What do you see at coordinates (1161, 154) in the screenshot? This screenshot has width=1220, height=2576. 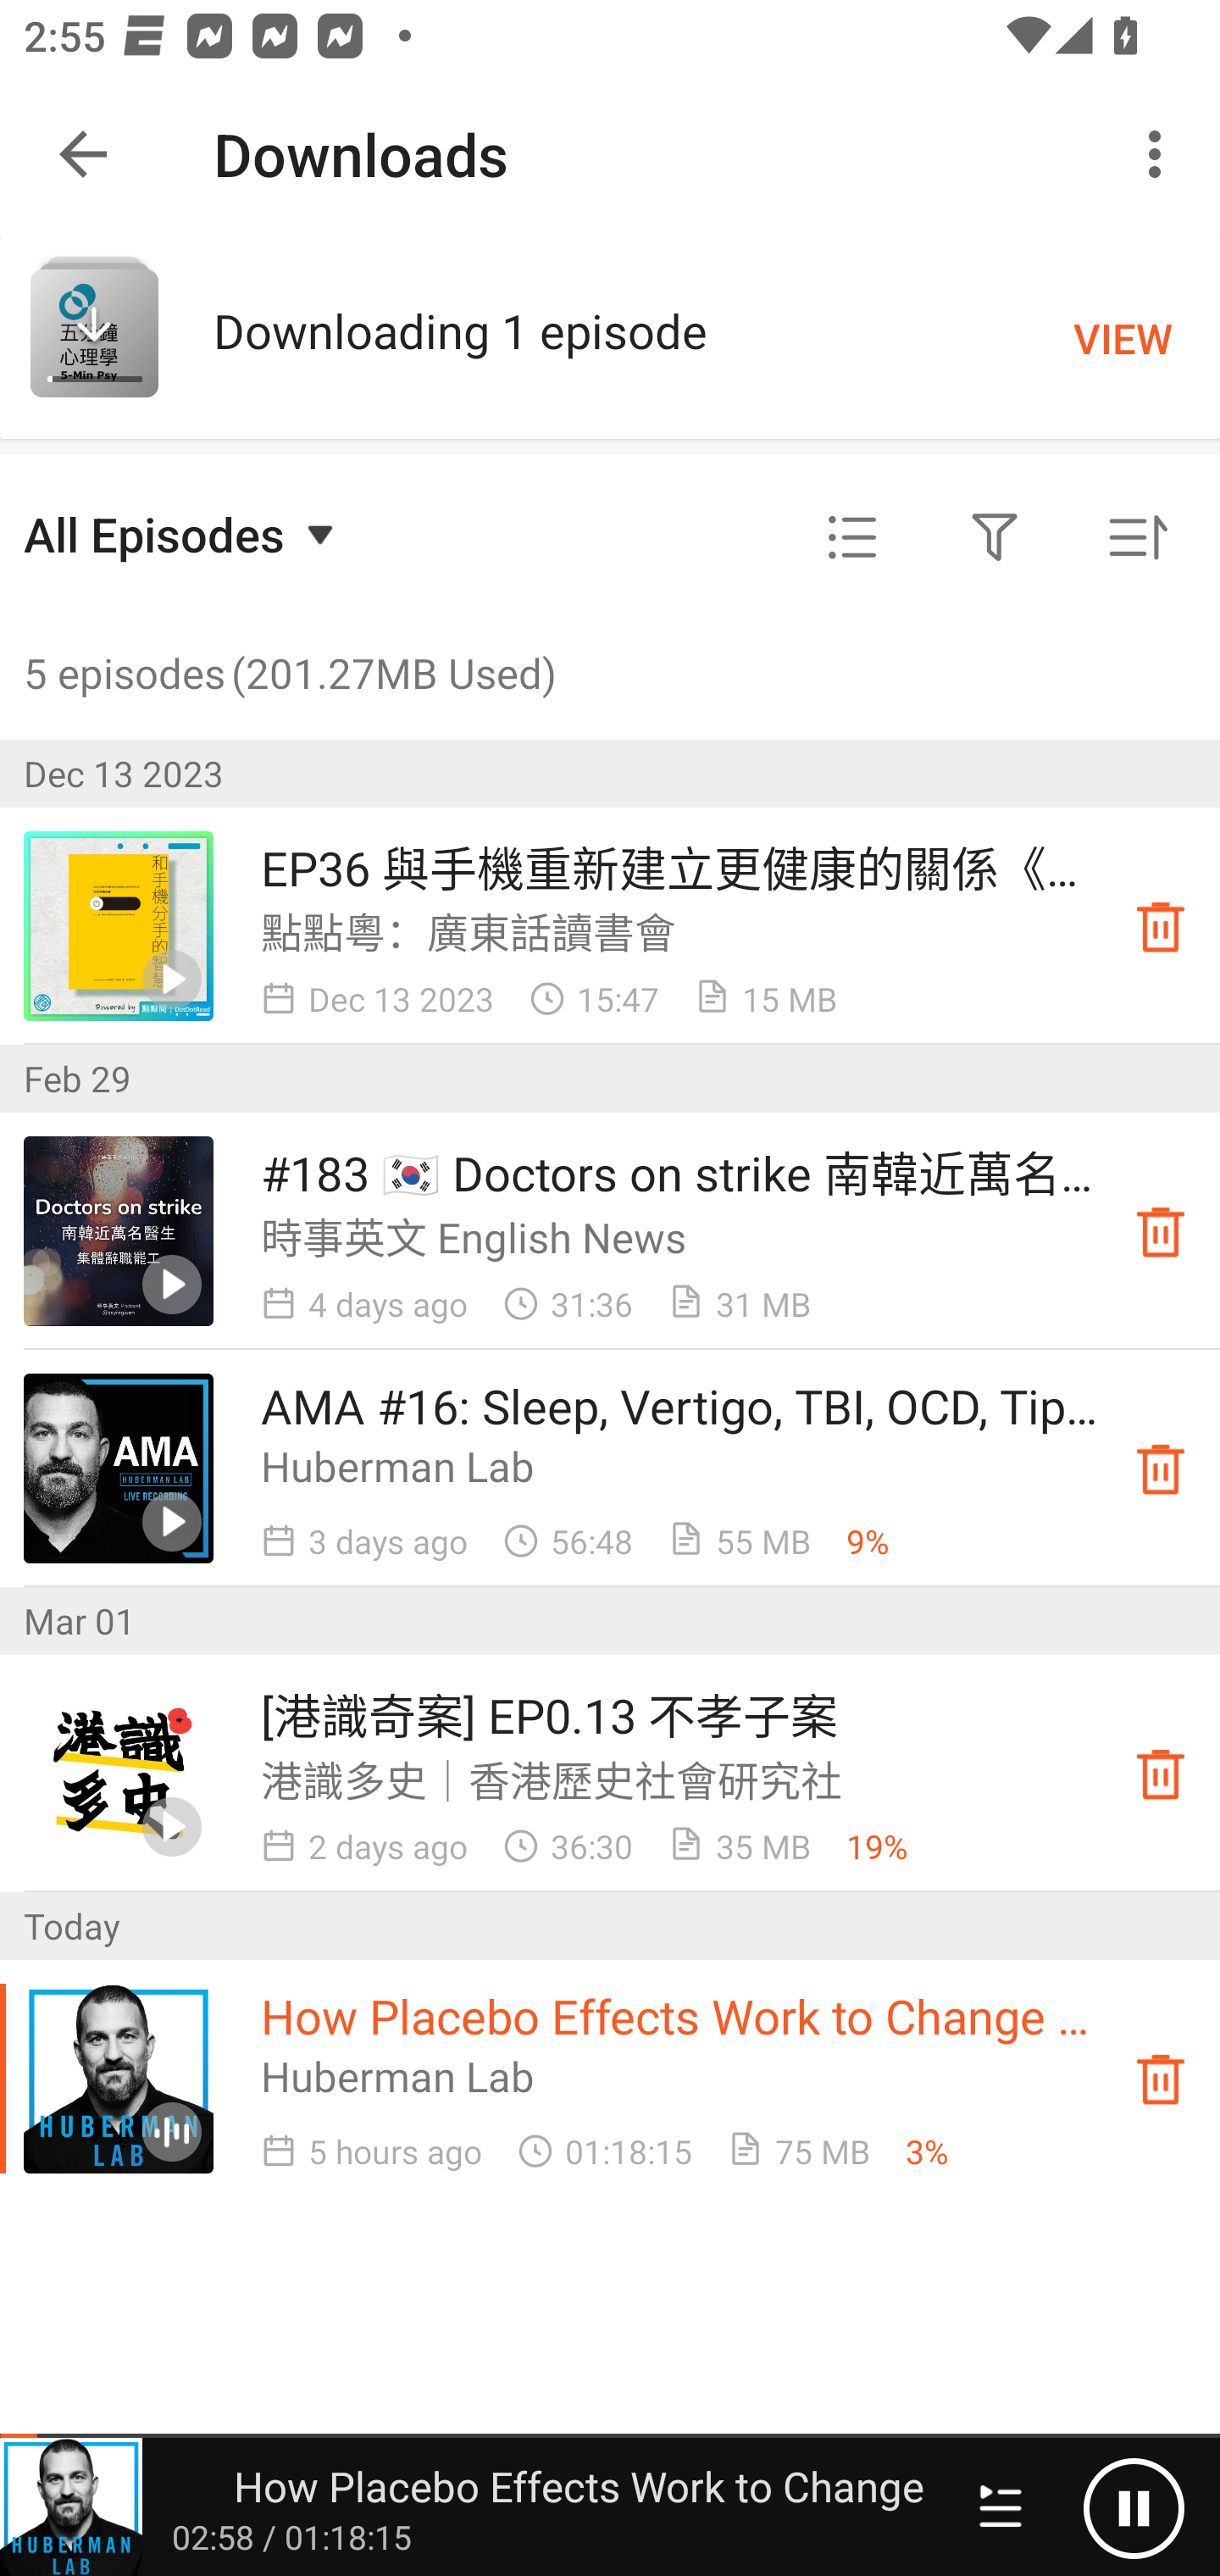 I see `More options` at bounding box center [1161, 154].